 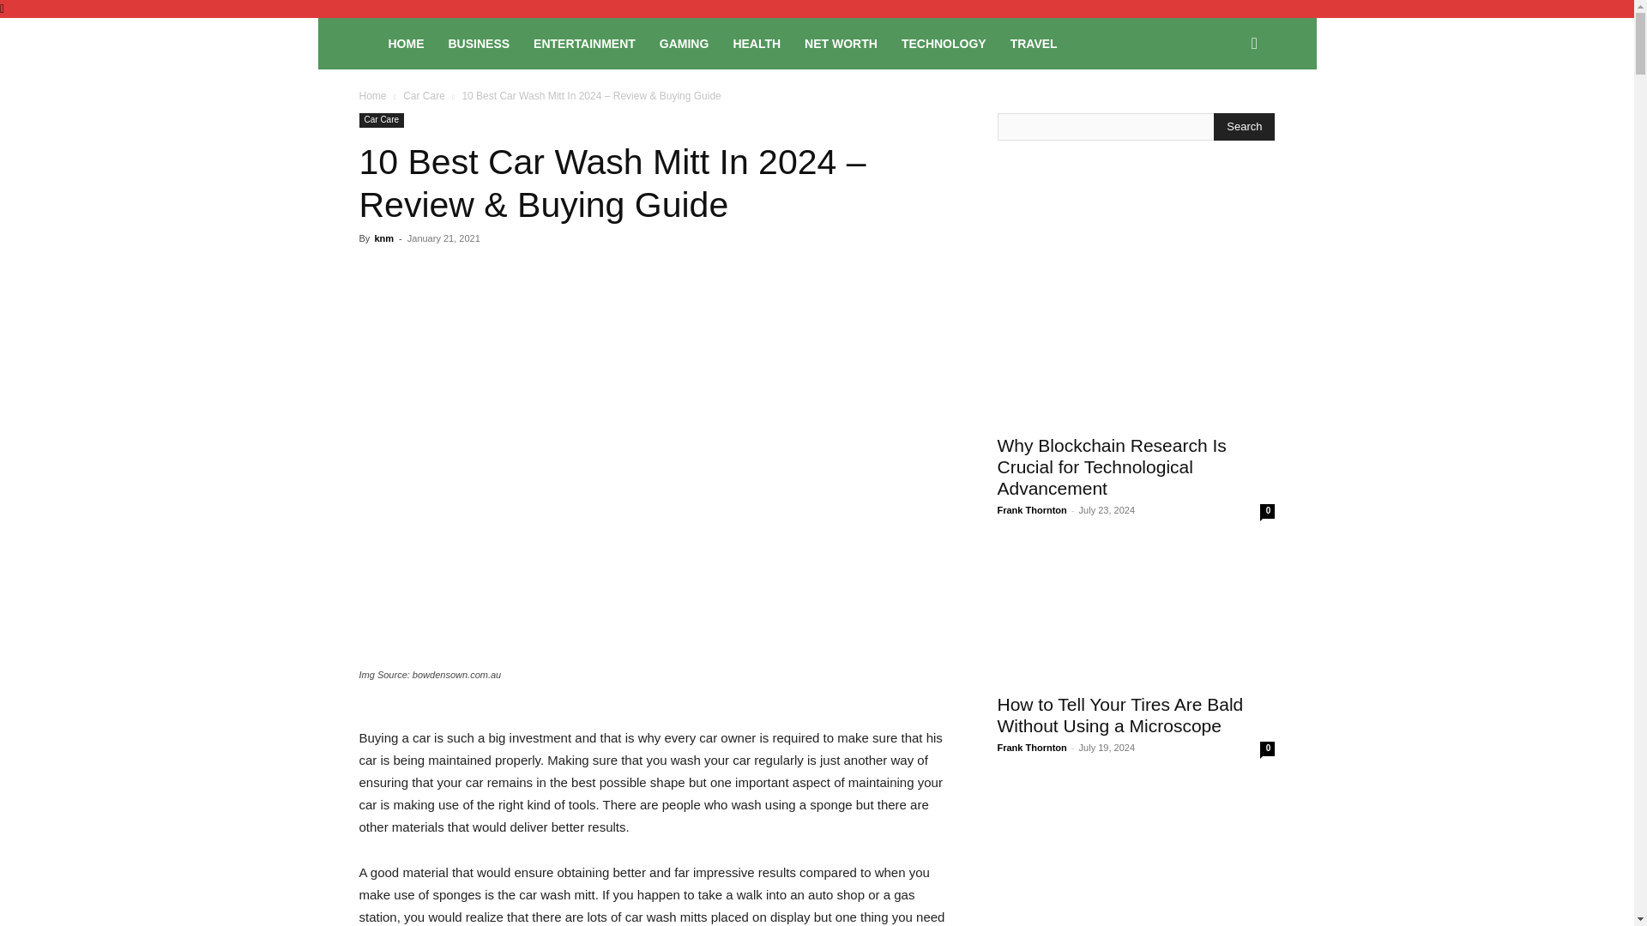 What do you see at coordinates (424, 95) in the screenshot?
I see `Car Care` at bounding box center [424, 95].